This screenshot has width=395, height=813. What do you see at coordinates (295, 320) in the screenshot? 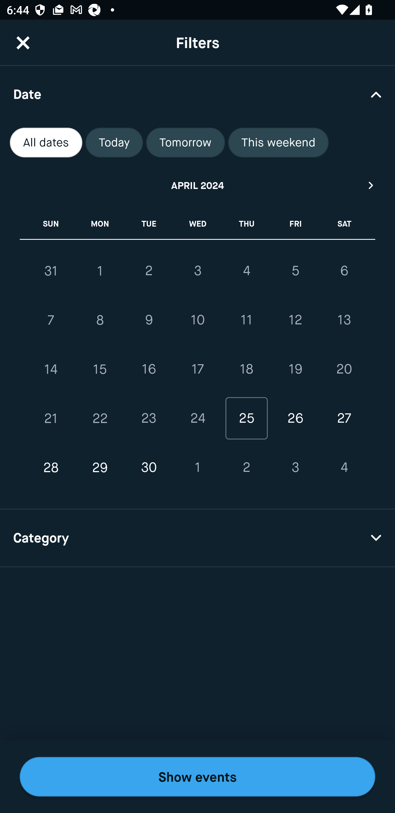
I see `12` at bounding box center [295, 320].